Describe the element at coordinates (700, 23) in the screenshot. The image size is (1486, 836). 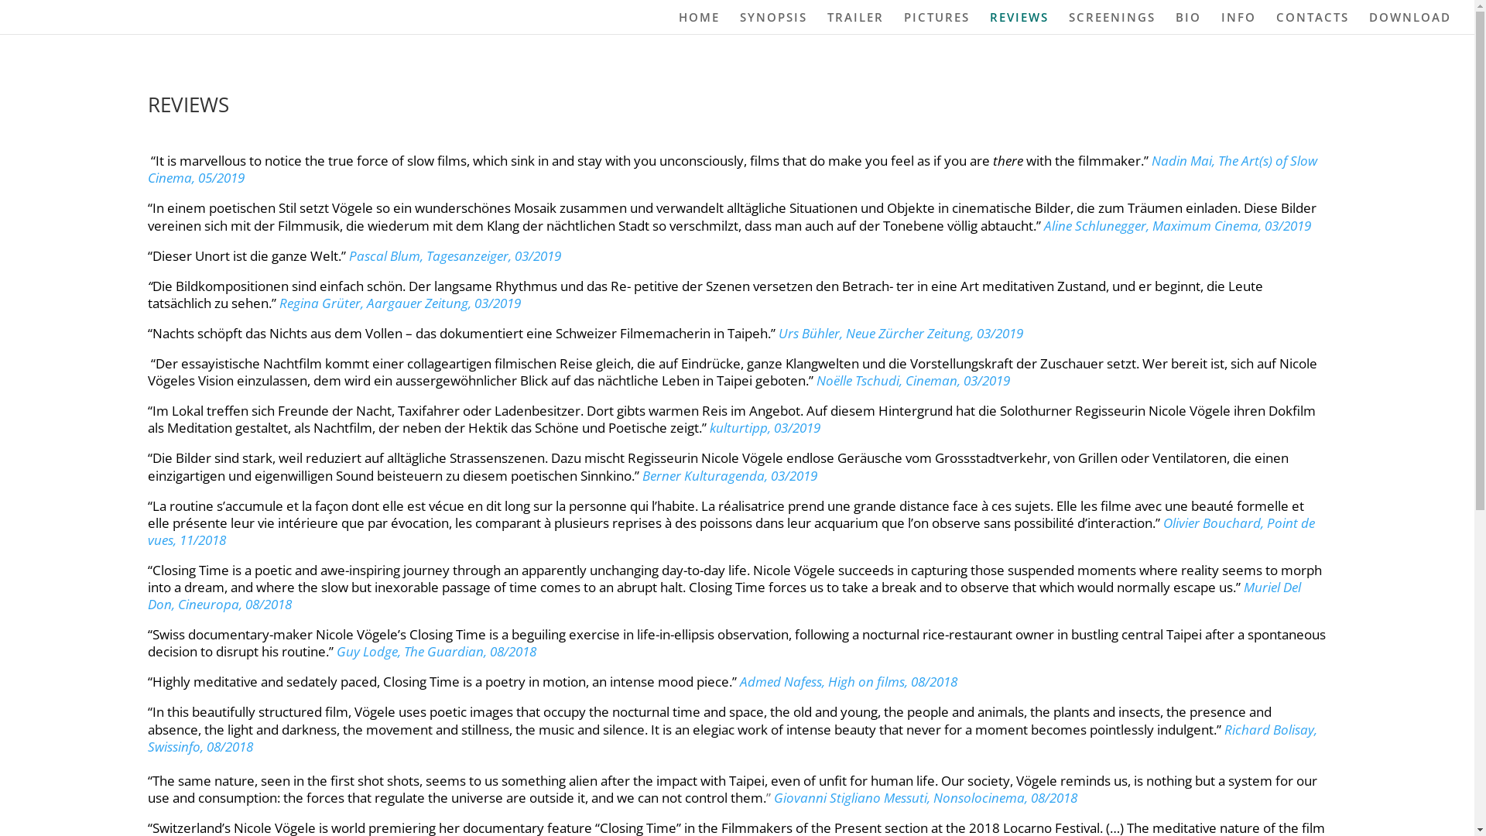
I see `HOME` at that location.